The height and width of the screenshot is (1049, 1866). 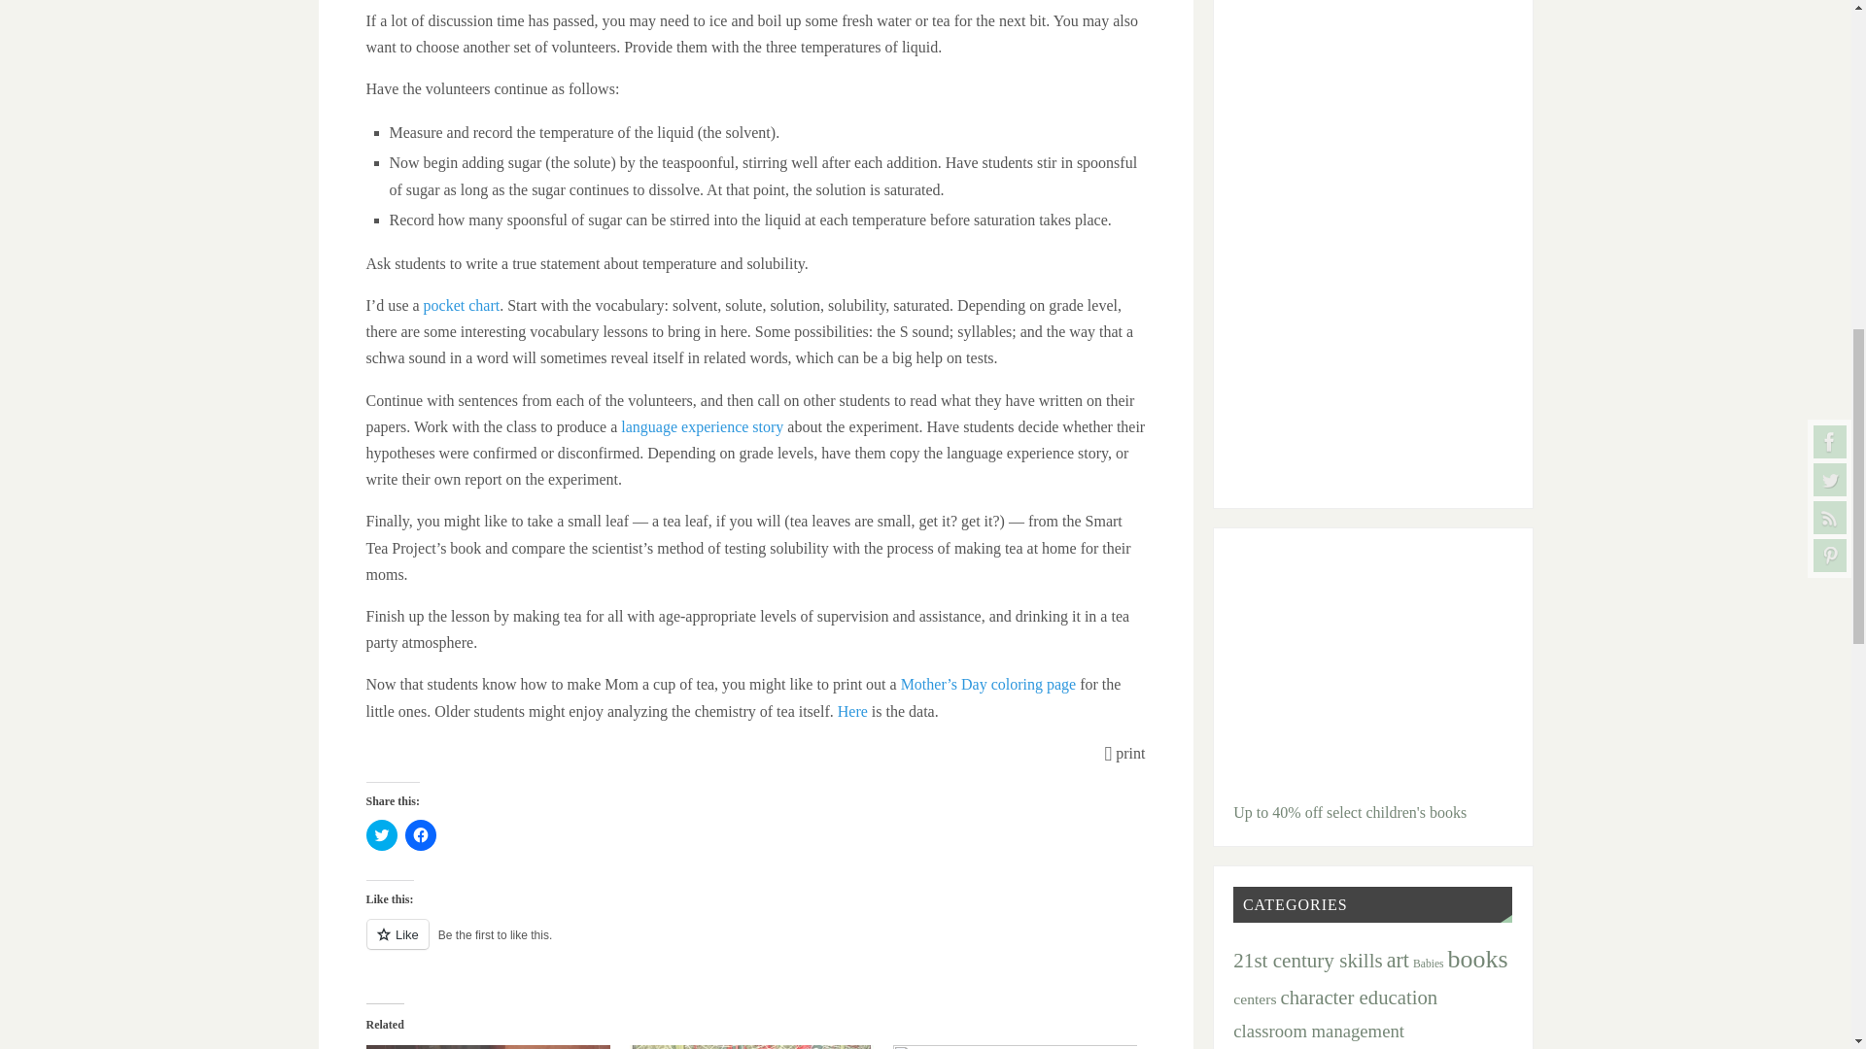 I want to click on Click to share on Twitter, so click(x=381, y=834).